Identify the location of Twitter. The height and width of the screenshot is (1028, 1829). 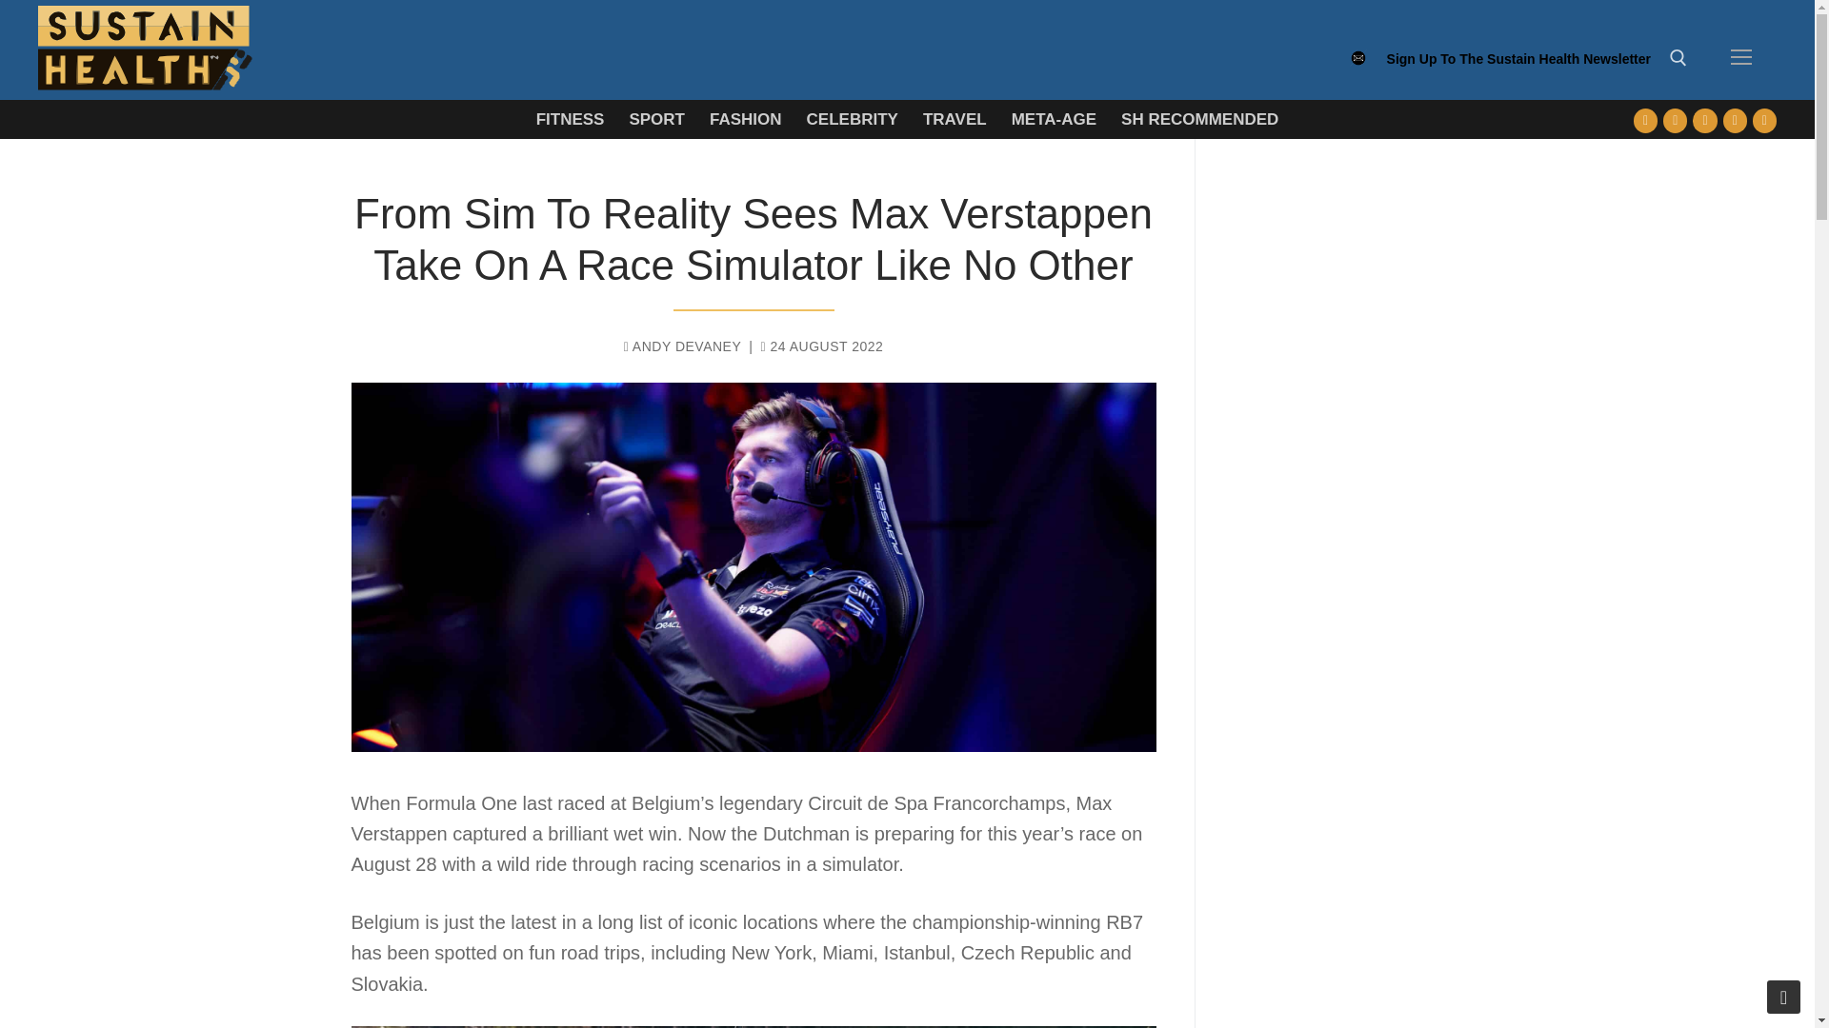
(1675, 120).